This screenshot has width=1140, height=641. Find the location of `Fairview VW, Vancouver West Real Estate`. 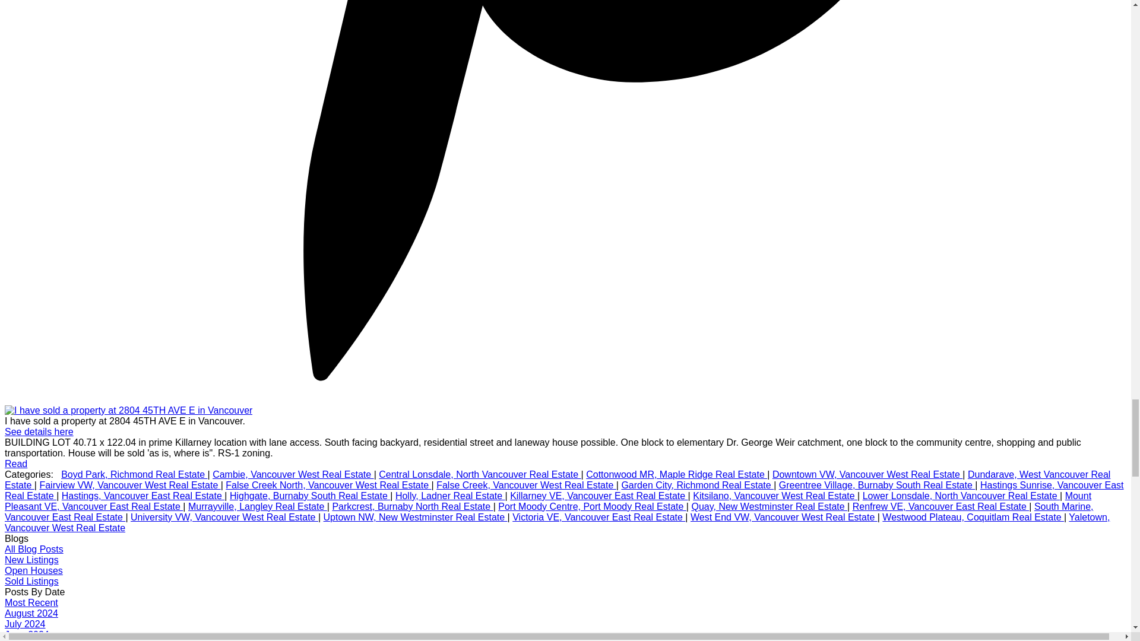

Fairview VW, Vancouver West Real Estate is located at coordinates (129, 485).